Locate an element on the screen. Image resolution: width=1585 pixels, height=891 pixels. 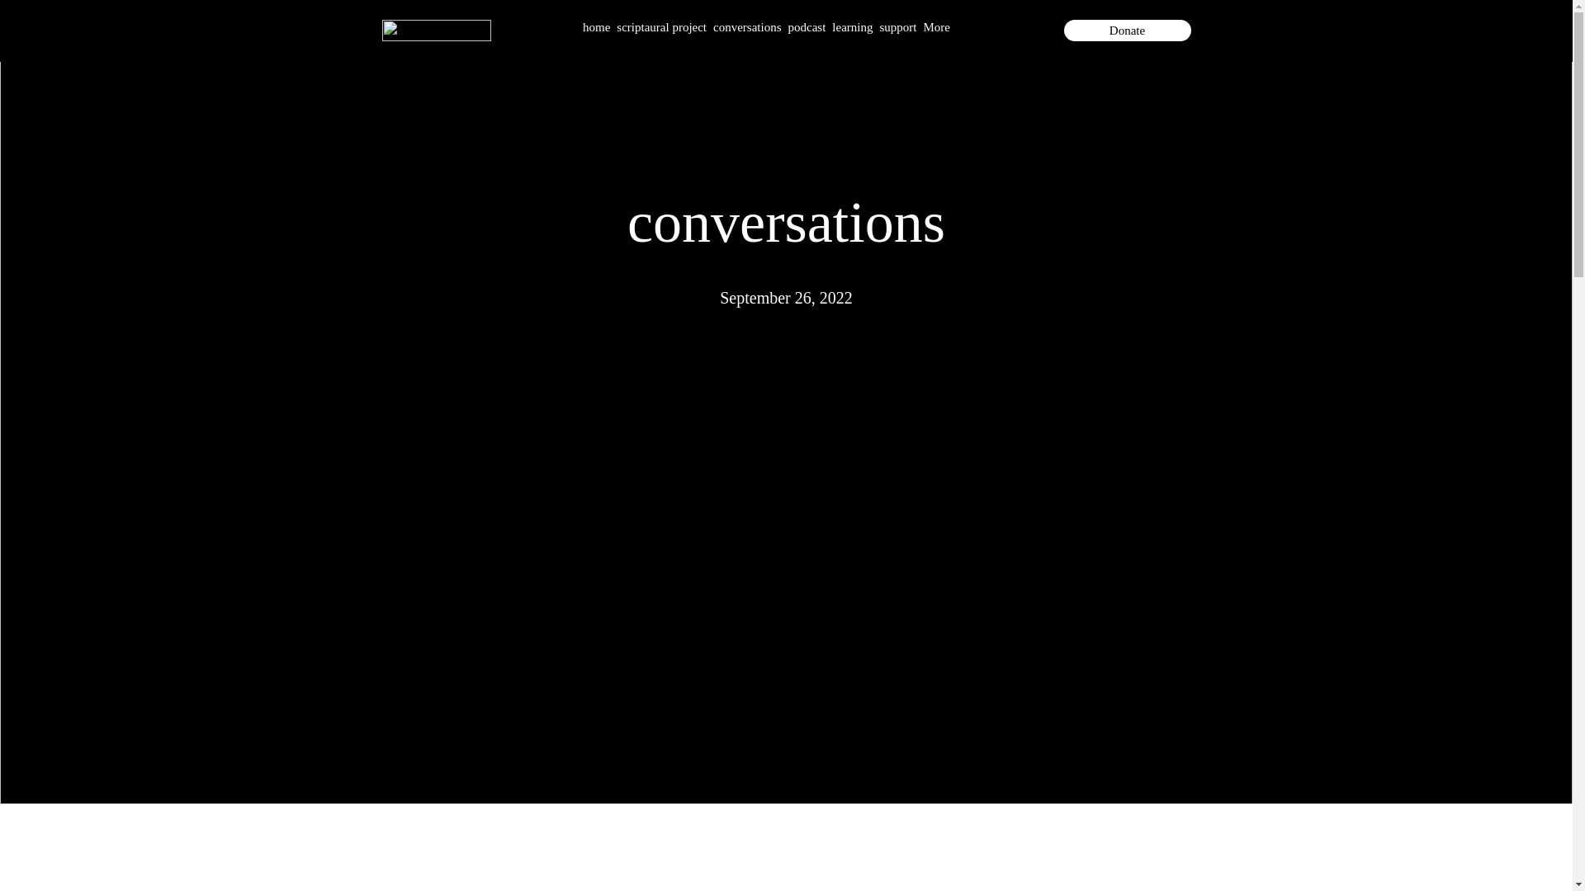
home is located at coordinates (596, 30).